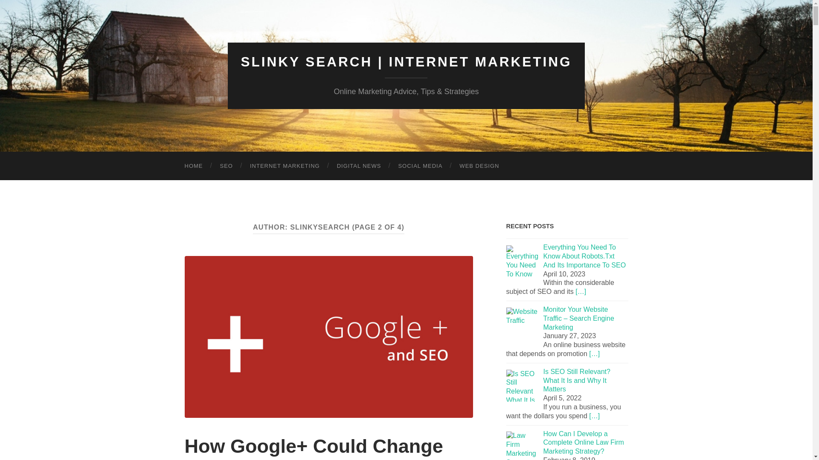  I want to click on INTERNET MARKETING, so click(285, 166).